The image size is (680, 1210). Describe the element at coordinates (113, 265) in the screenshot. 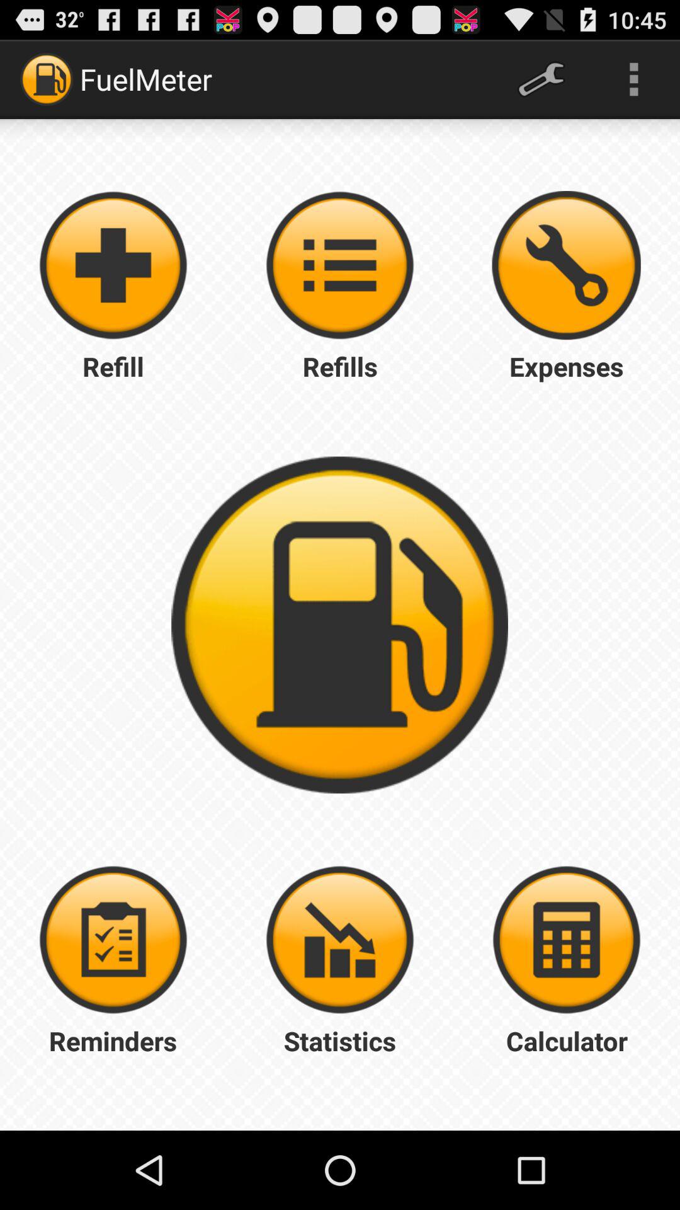

I see `add a refill` at that location.